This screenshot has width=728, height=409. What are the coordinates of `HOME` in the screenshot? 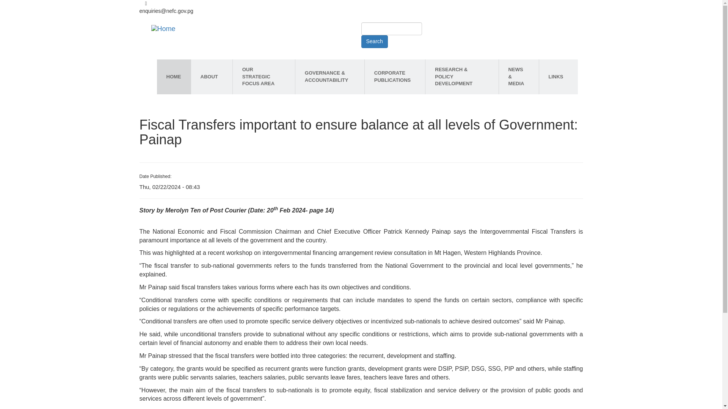 It's located at (174, 76).